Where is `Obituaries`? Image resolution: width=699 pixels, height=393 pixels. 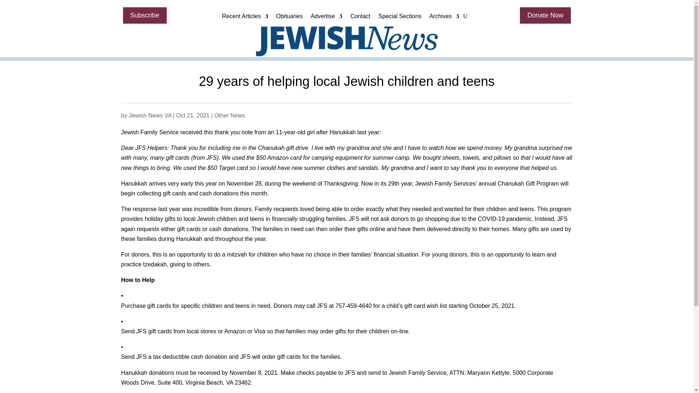 Obituaries is located at coordinates (289, 18).